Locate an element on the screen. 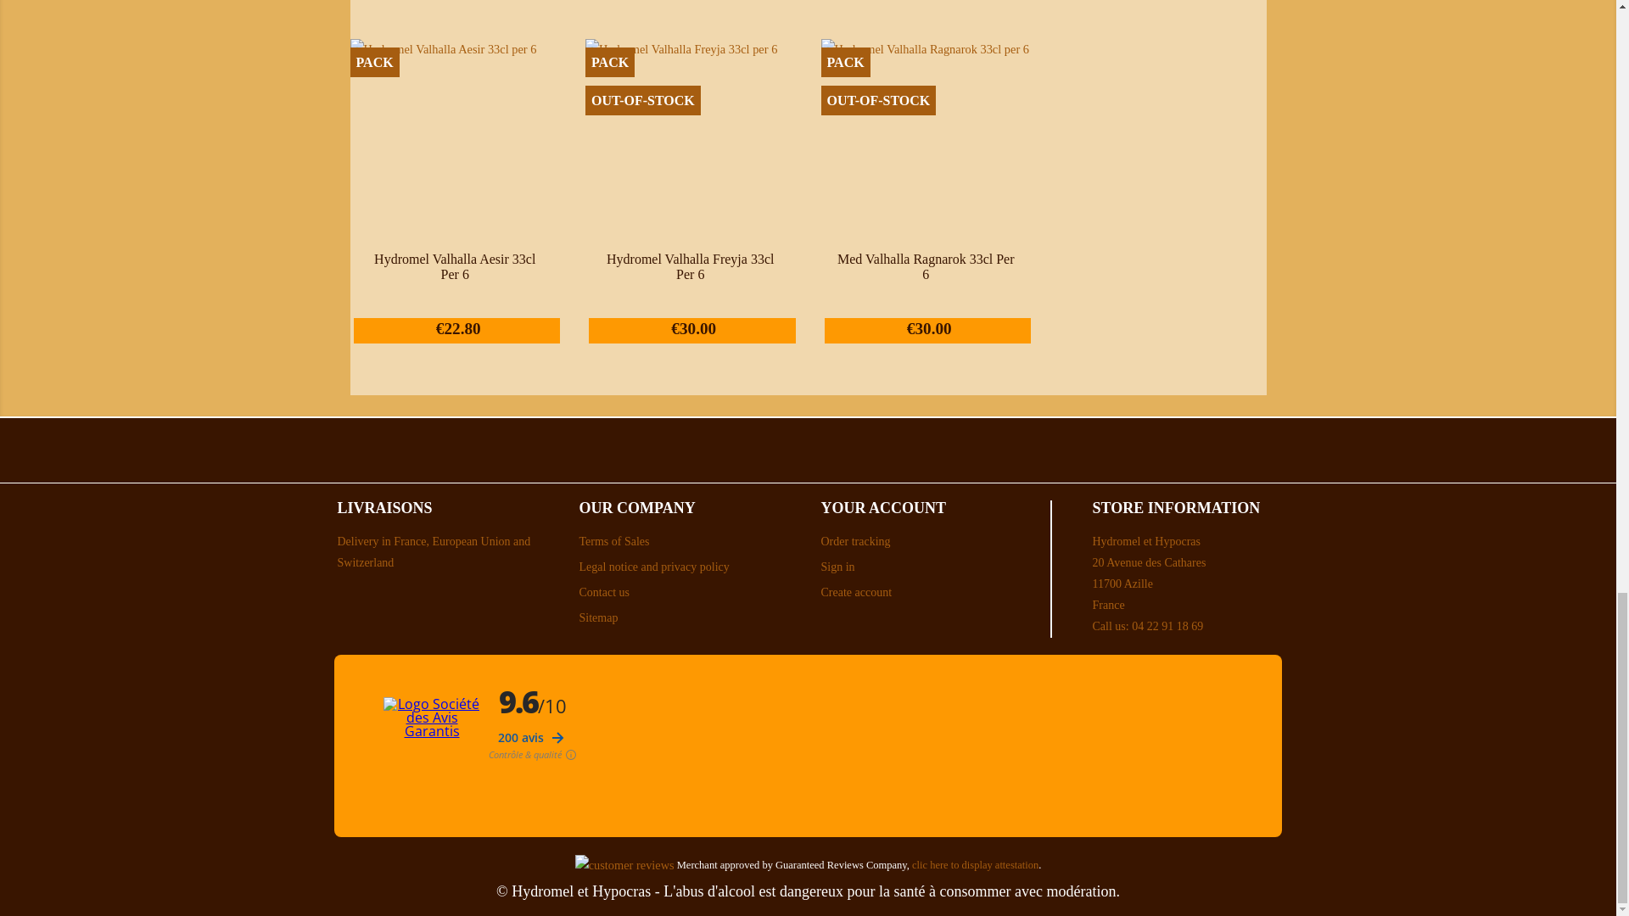  Lost ? Find what your are looking for is located at coordinates (597, 617).